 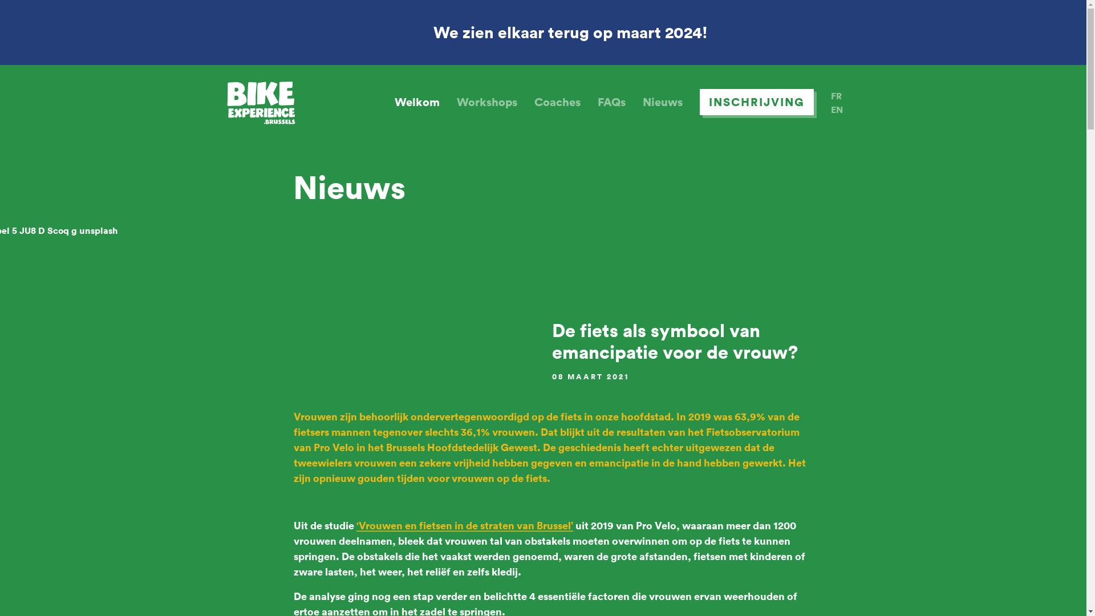 I want to click on We zien elkaar terug op maart 2024!, so click(x=543, y=33).